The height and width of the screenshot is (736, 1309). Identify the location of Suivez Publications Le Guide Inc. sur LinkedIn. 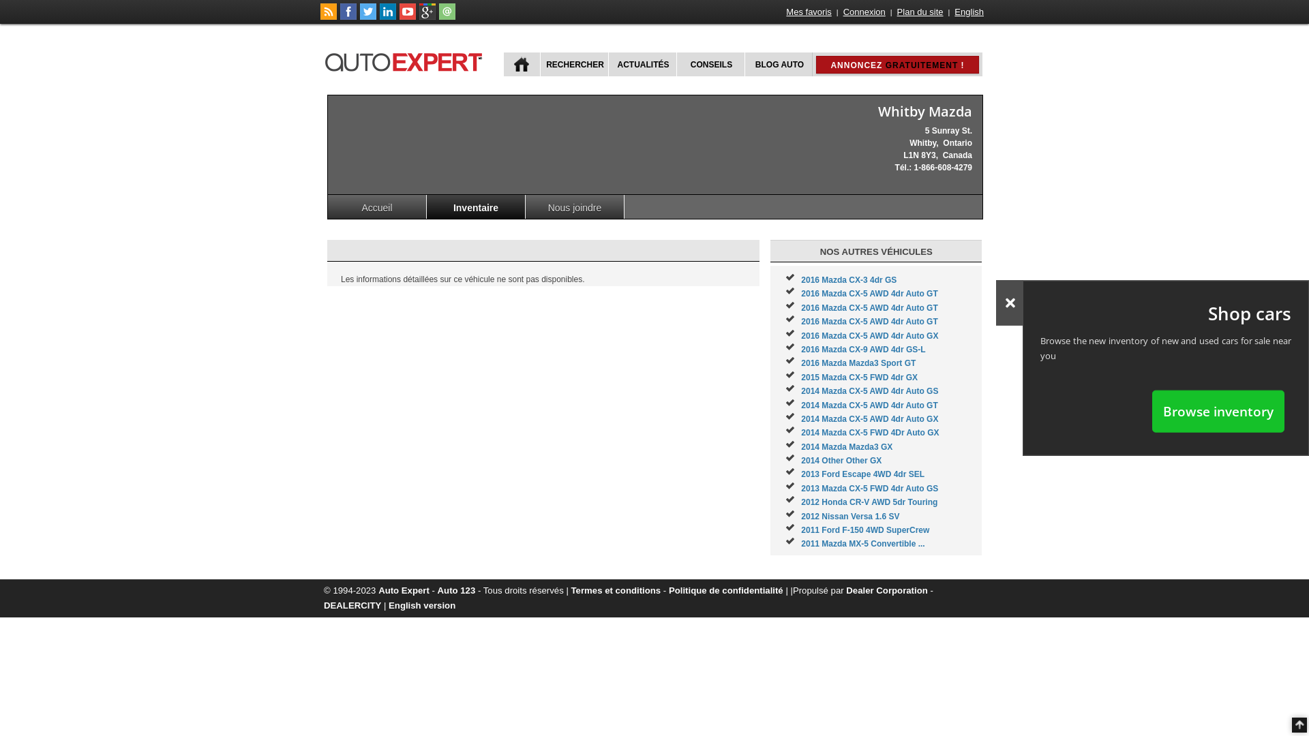
(388, 17).